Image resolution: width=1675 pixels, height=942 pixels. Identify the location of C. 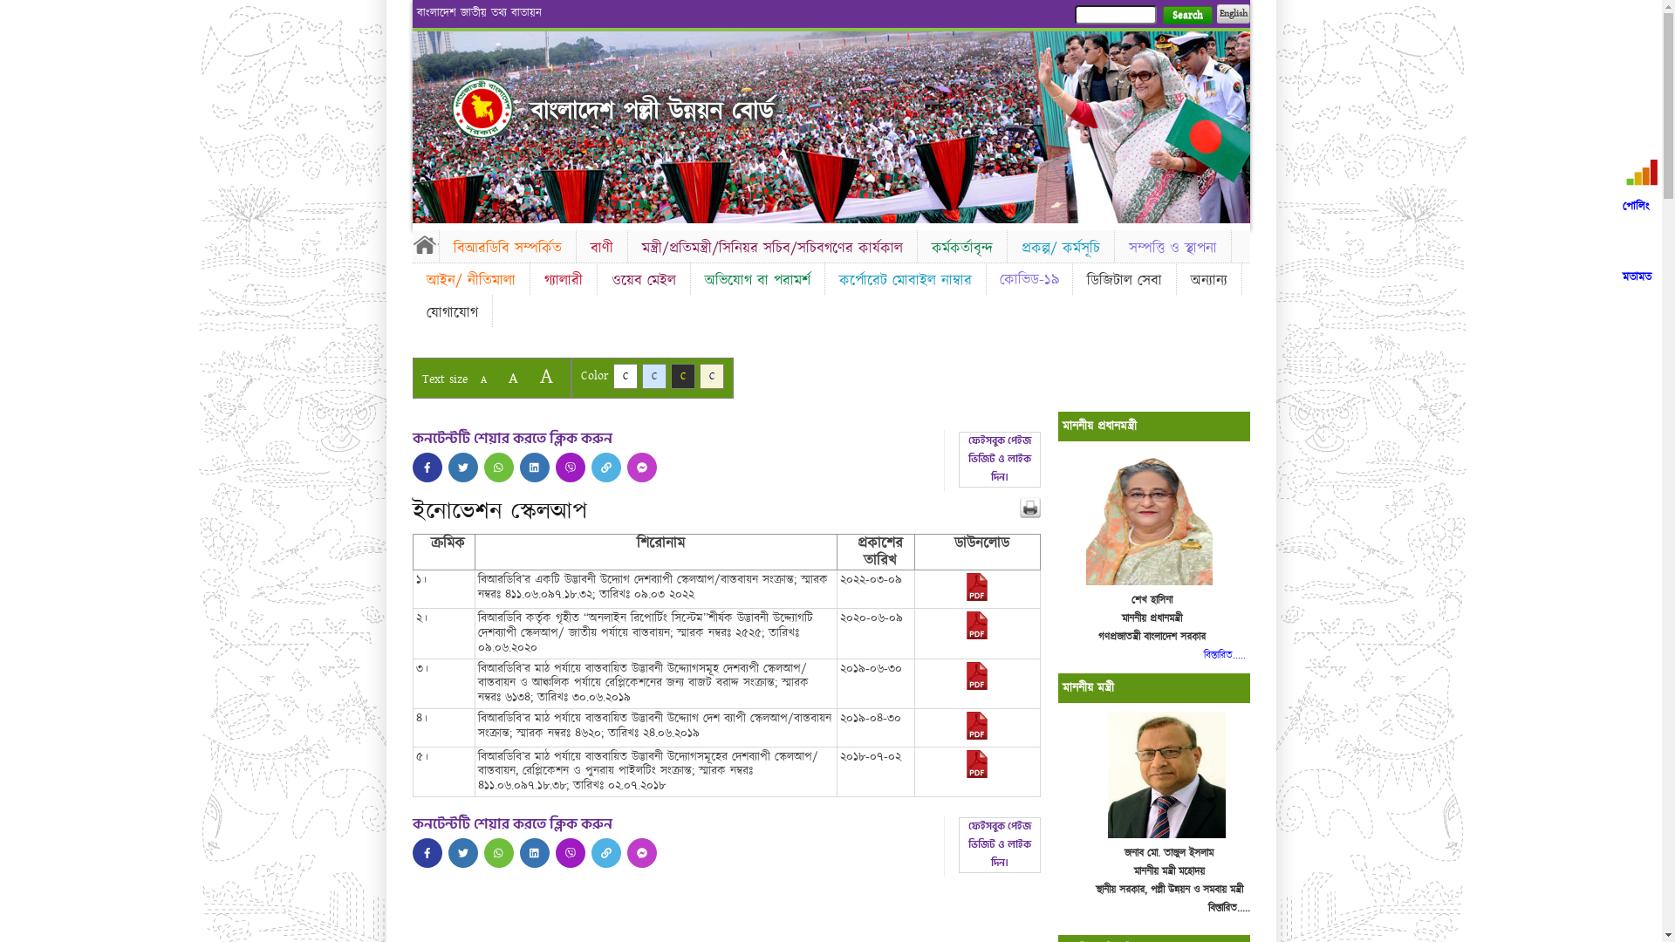
(682, 377).